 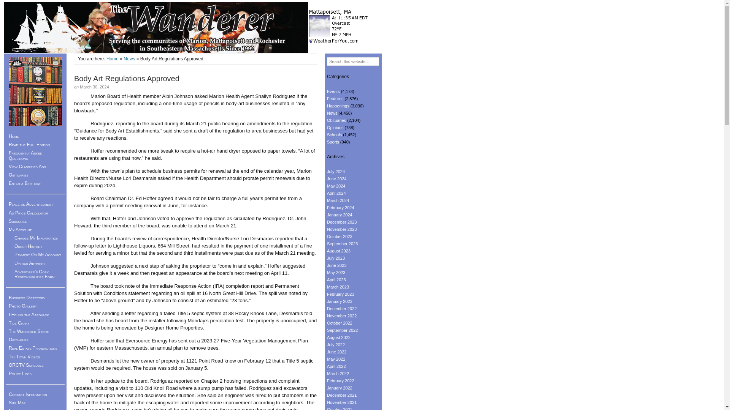 I want to click on Order History, so click(x=38, y=246).